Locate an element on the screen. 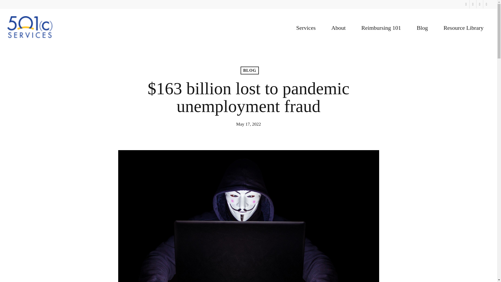  Reimbursing 101 is located at coordinates (381, 28).